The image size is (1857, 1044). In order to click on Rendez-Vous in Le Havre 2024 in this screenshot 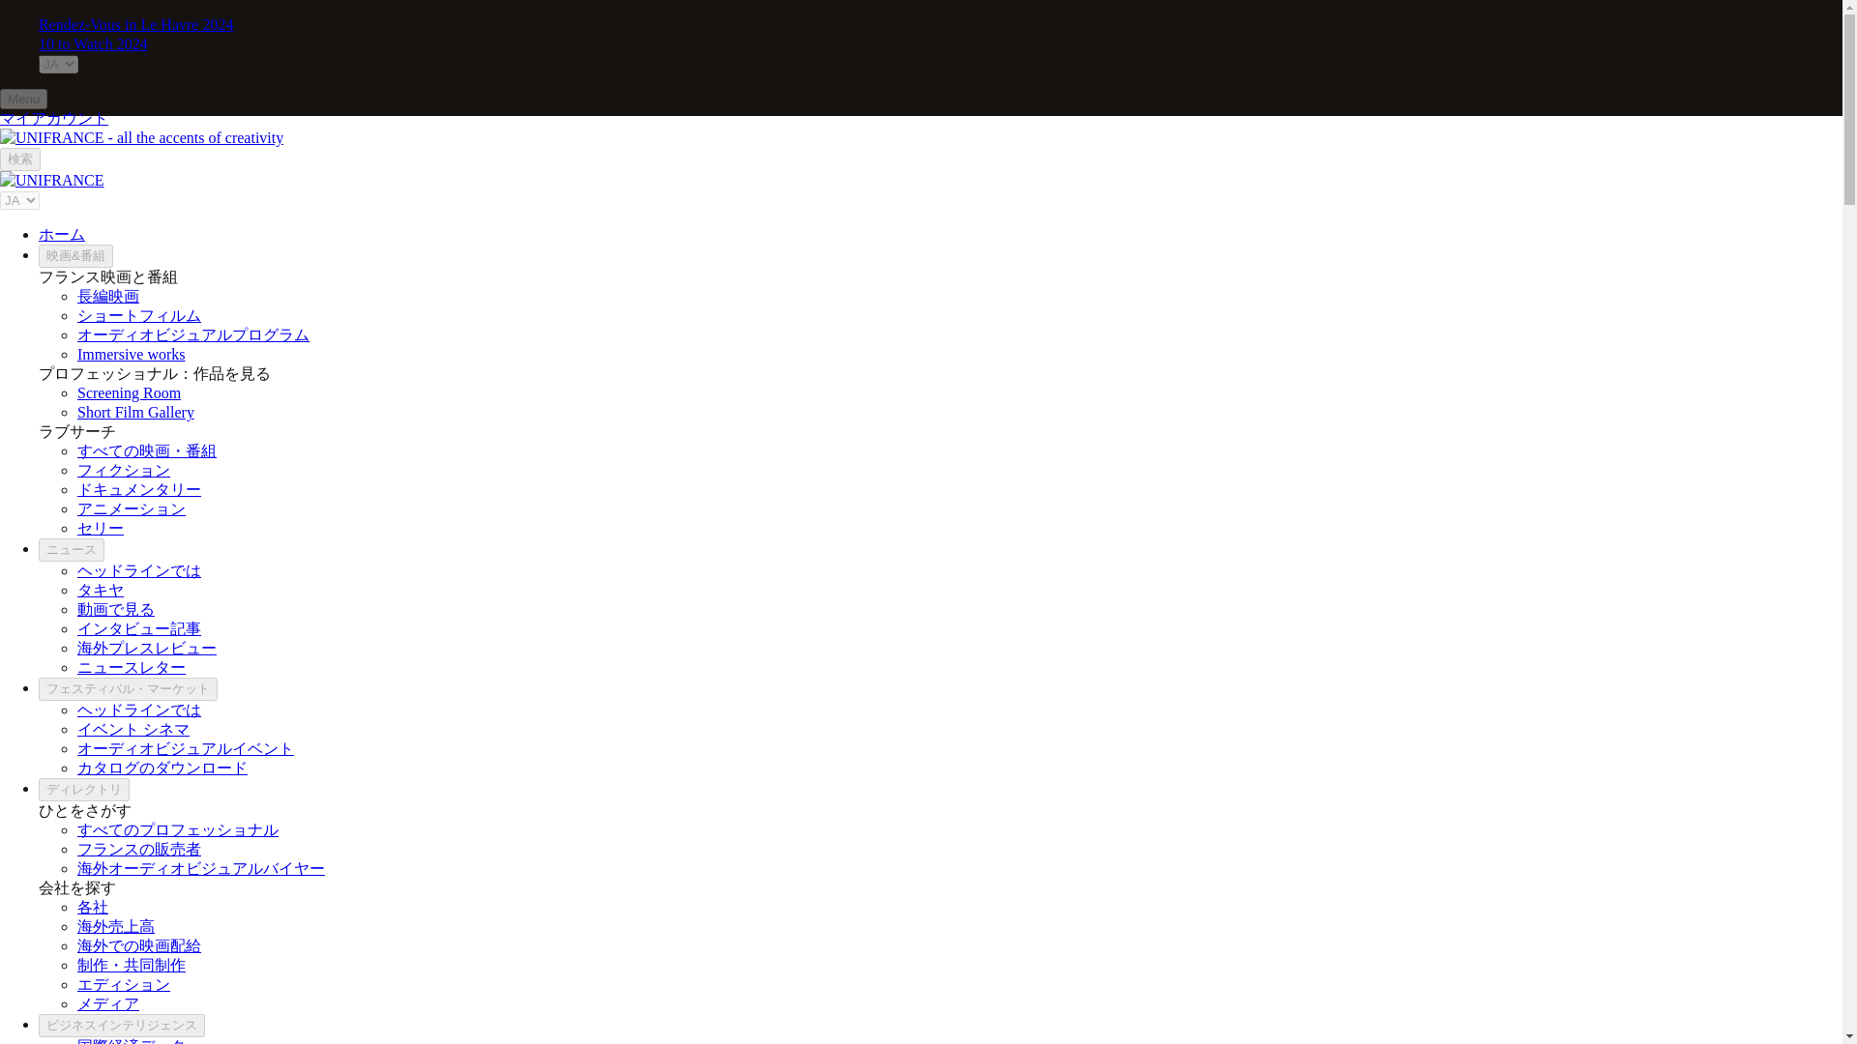, I will do `click(135, 24)`.